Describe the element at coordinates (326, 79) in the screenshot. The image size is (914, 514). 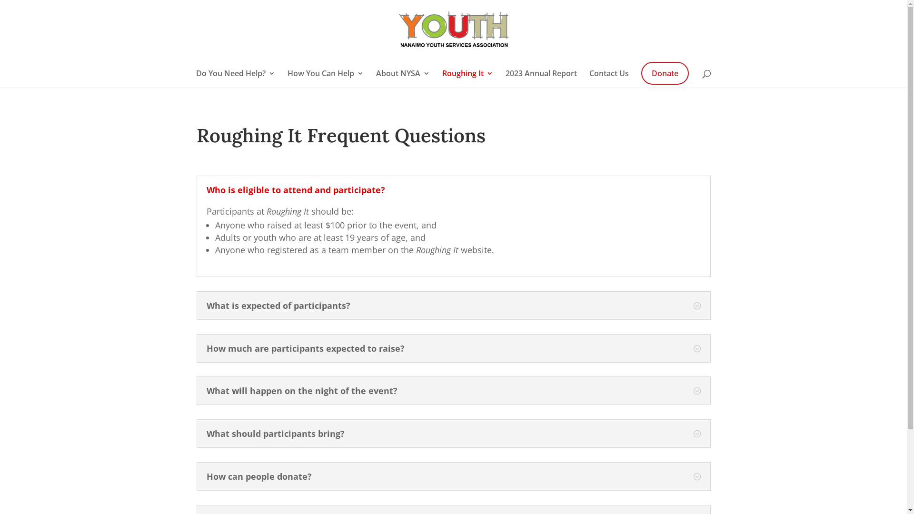
I see `How You Can Help` at that location.